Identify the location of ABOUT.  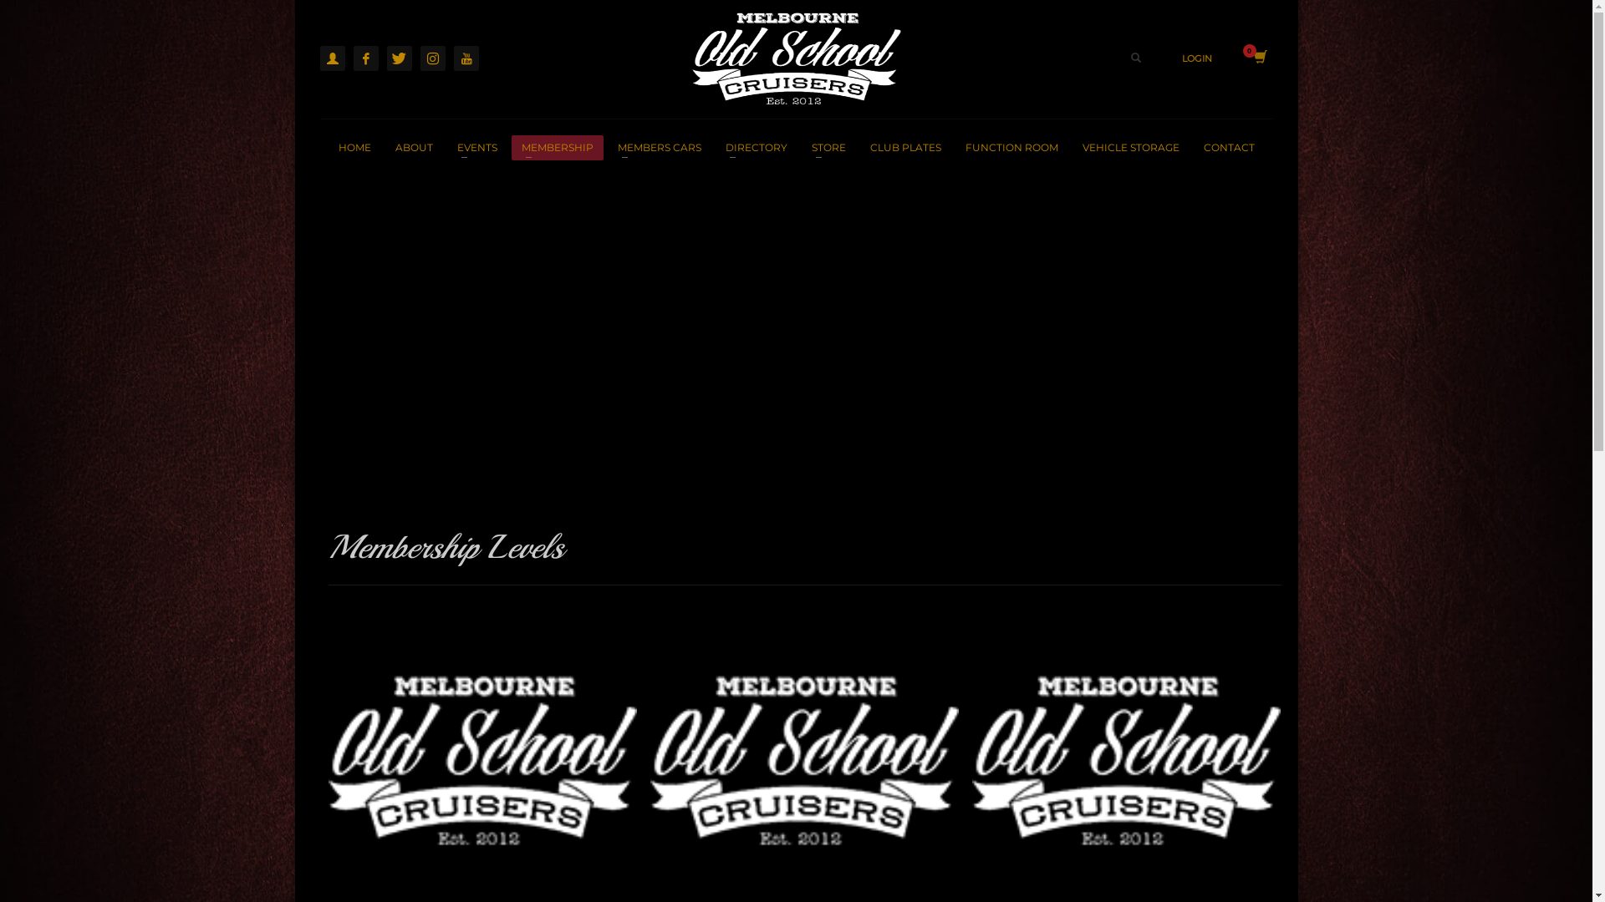
(413, 147).